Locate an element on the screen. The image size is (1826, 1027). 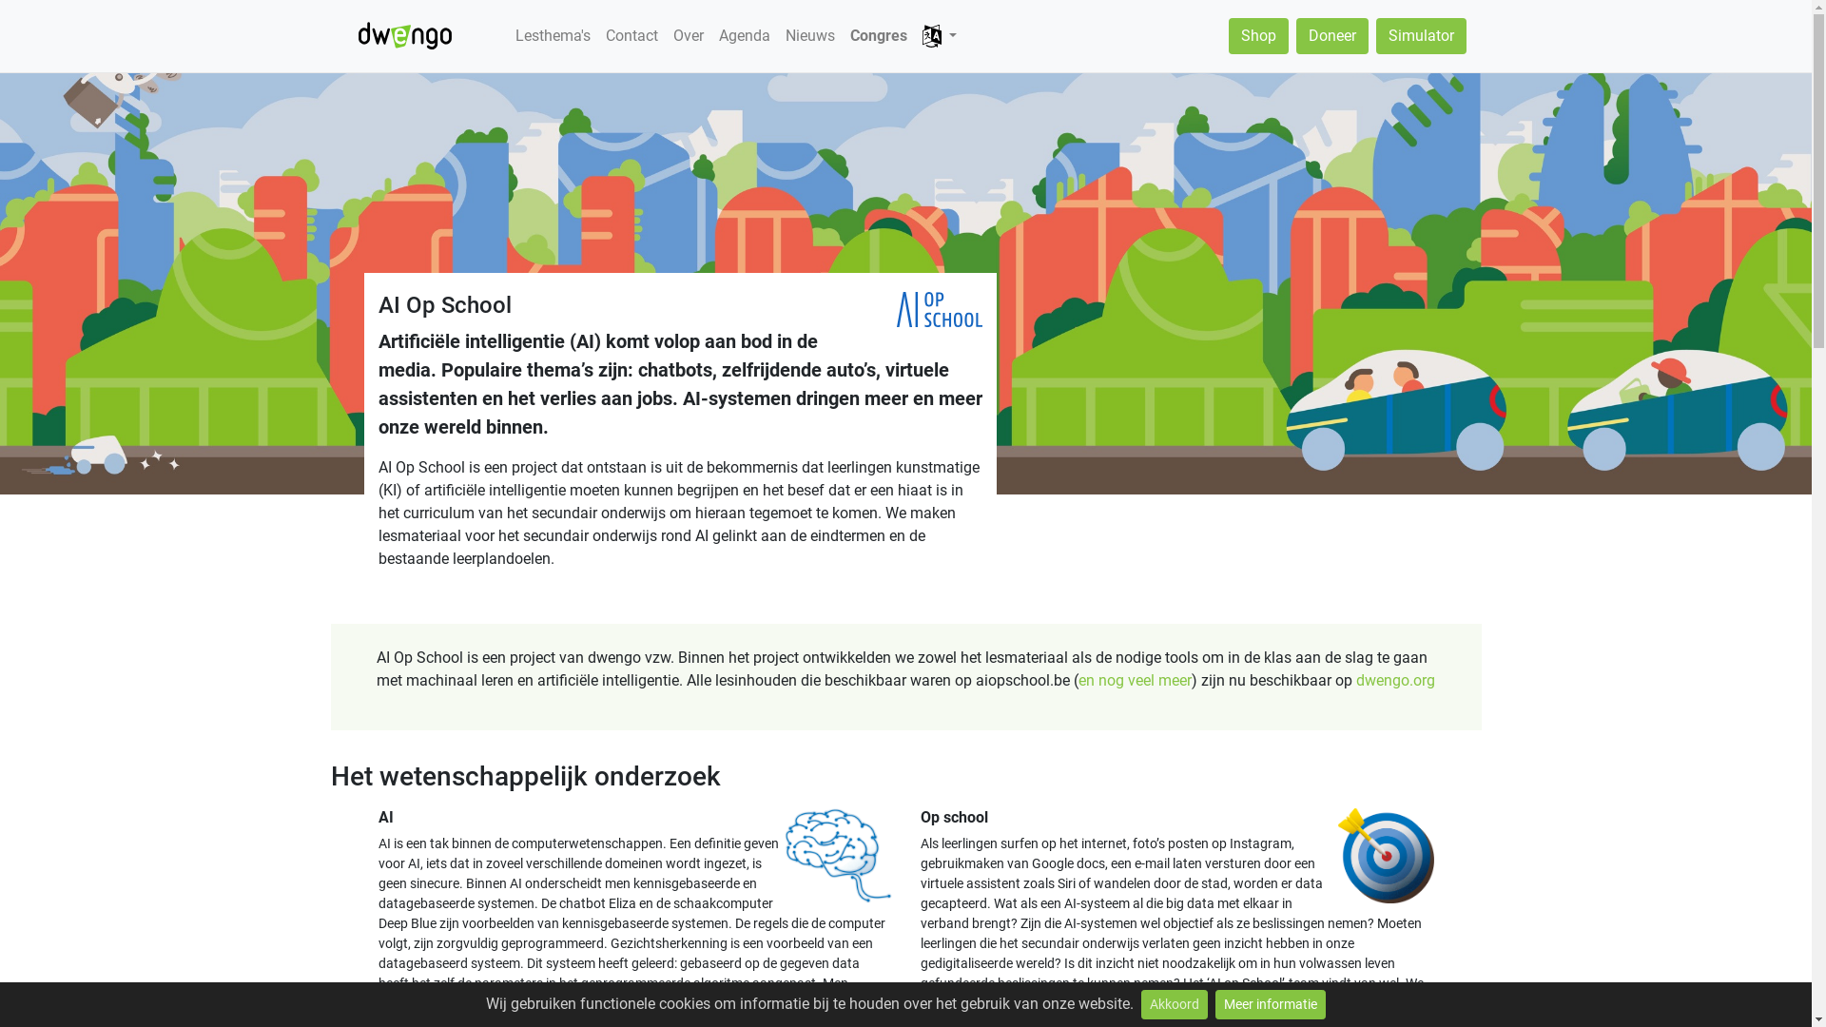
en nog veel meer is located at coordinates (1136, 681).